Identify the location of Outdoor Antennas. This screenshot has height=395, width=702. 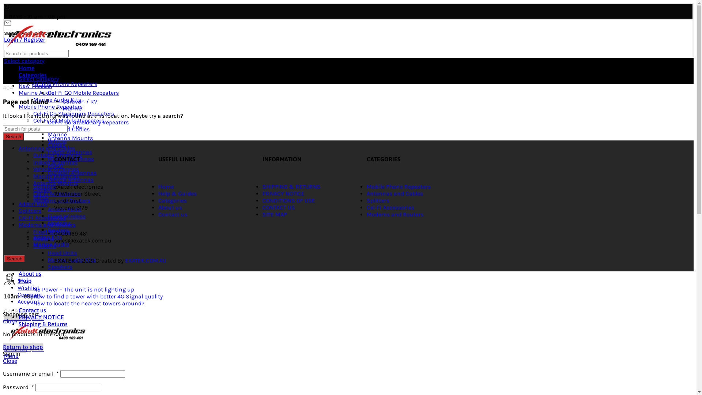
(72, 173).